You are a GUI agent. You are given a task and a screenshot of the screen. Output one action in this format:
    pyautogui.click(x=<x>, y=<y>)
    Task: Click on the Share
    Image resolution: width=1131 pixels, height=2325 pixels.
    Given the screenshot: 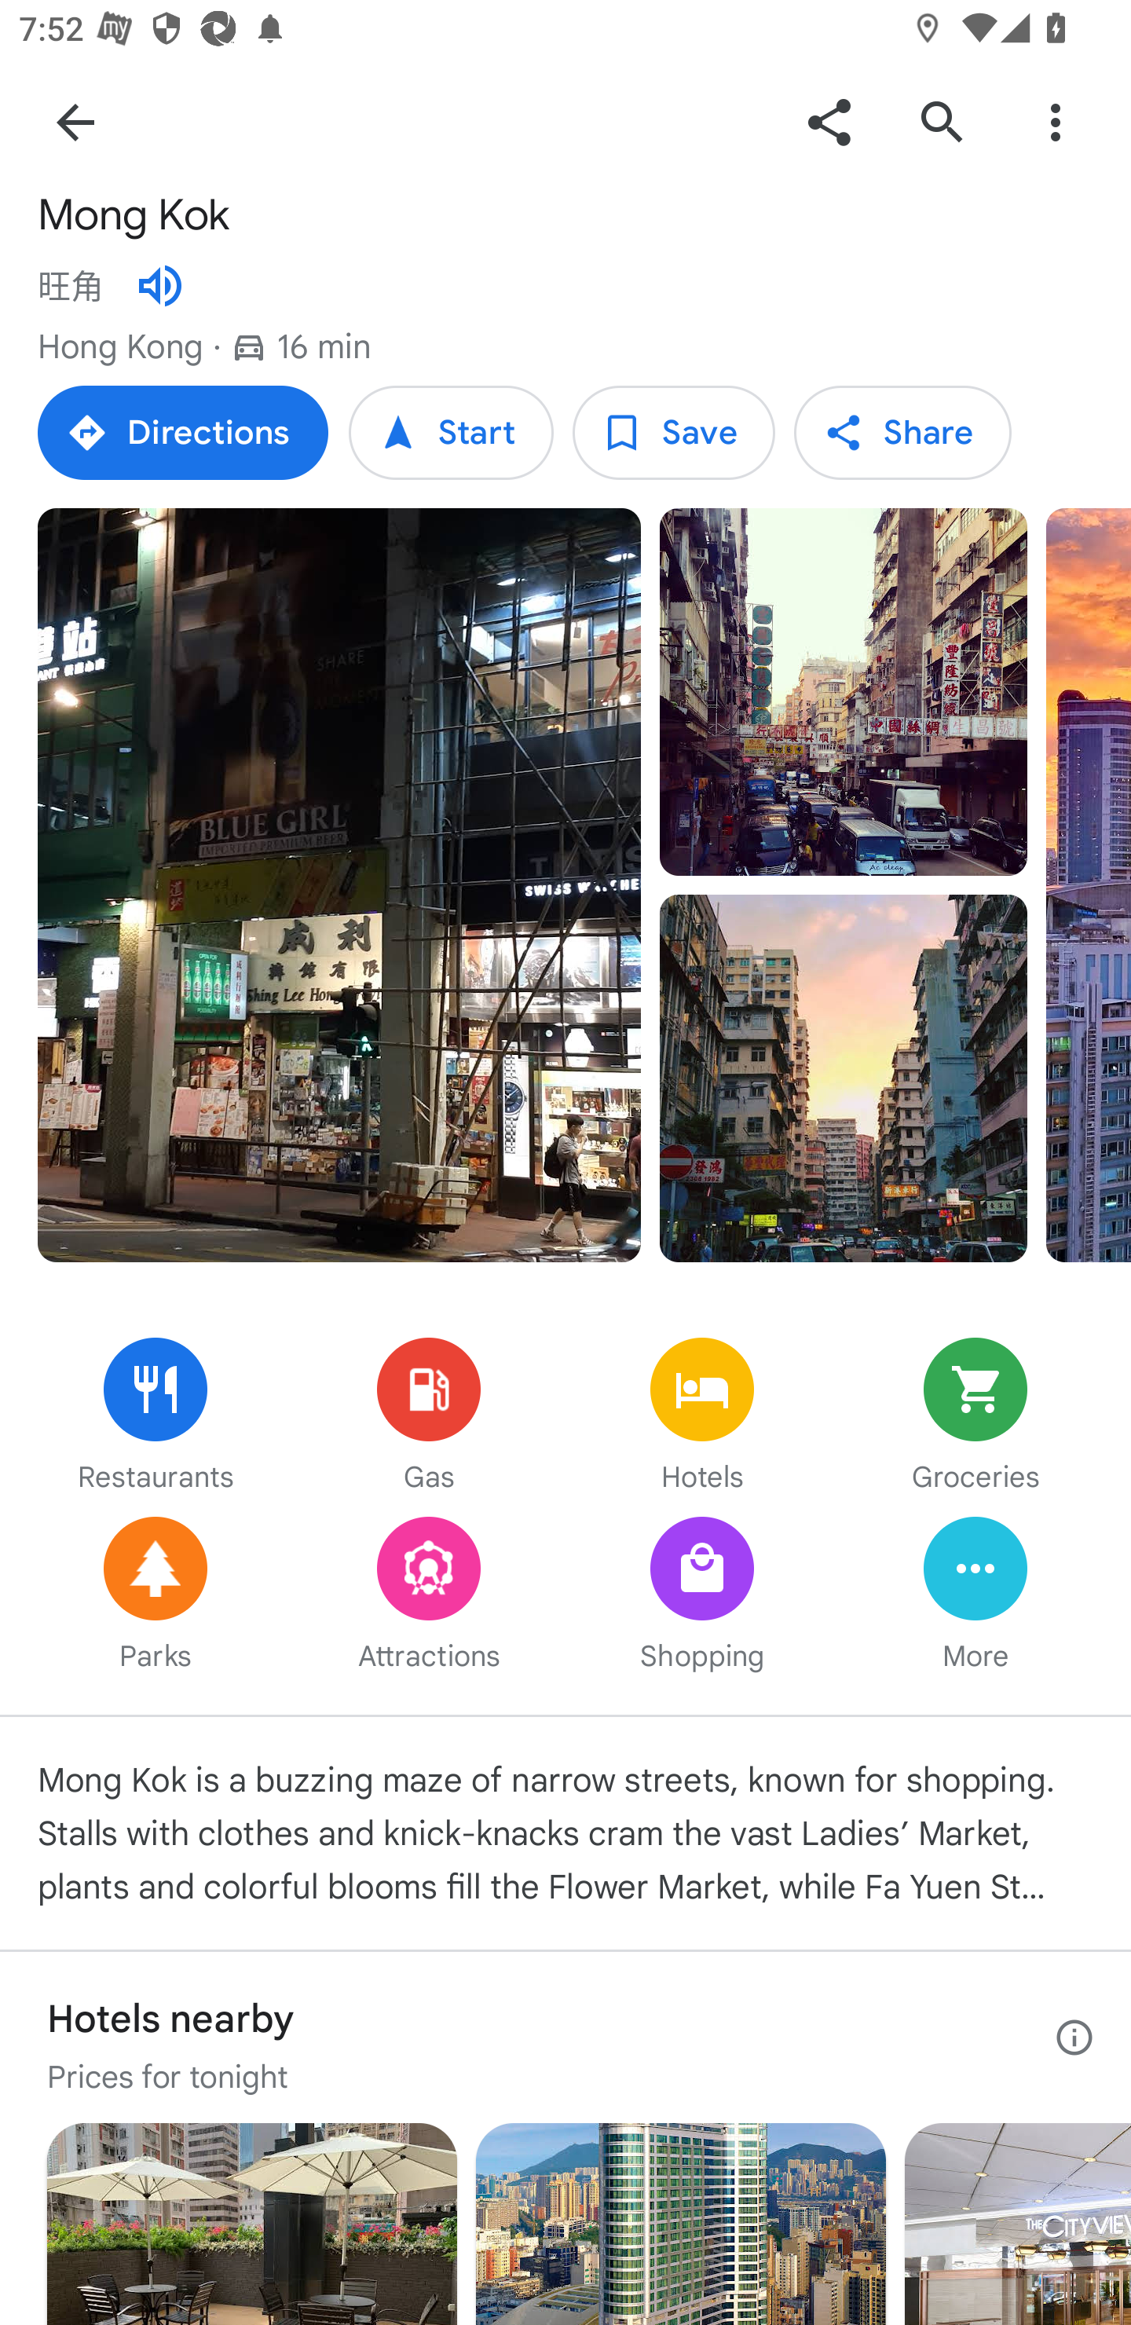 What is the action you would take?
    pyautogui.click(x=829, y=121)
    